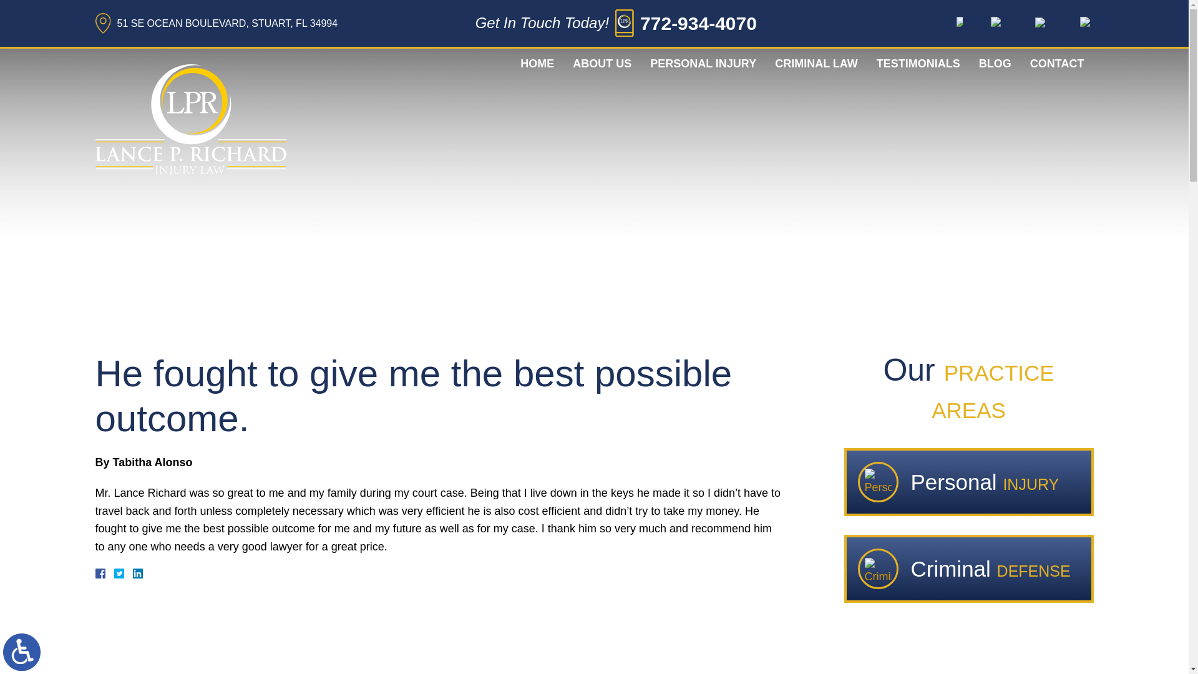 This screenshot has width=1198, height=674. What do you see at coordinates (124, 573) in the screenshot?
I see `Twitter` at bounding box center [124, 573].